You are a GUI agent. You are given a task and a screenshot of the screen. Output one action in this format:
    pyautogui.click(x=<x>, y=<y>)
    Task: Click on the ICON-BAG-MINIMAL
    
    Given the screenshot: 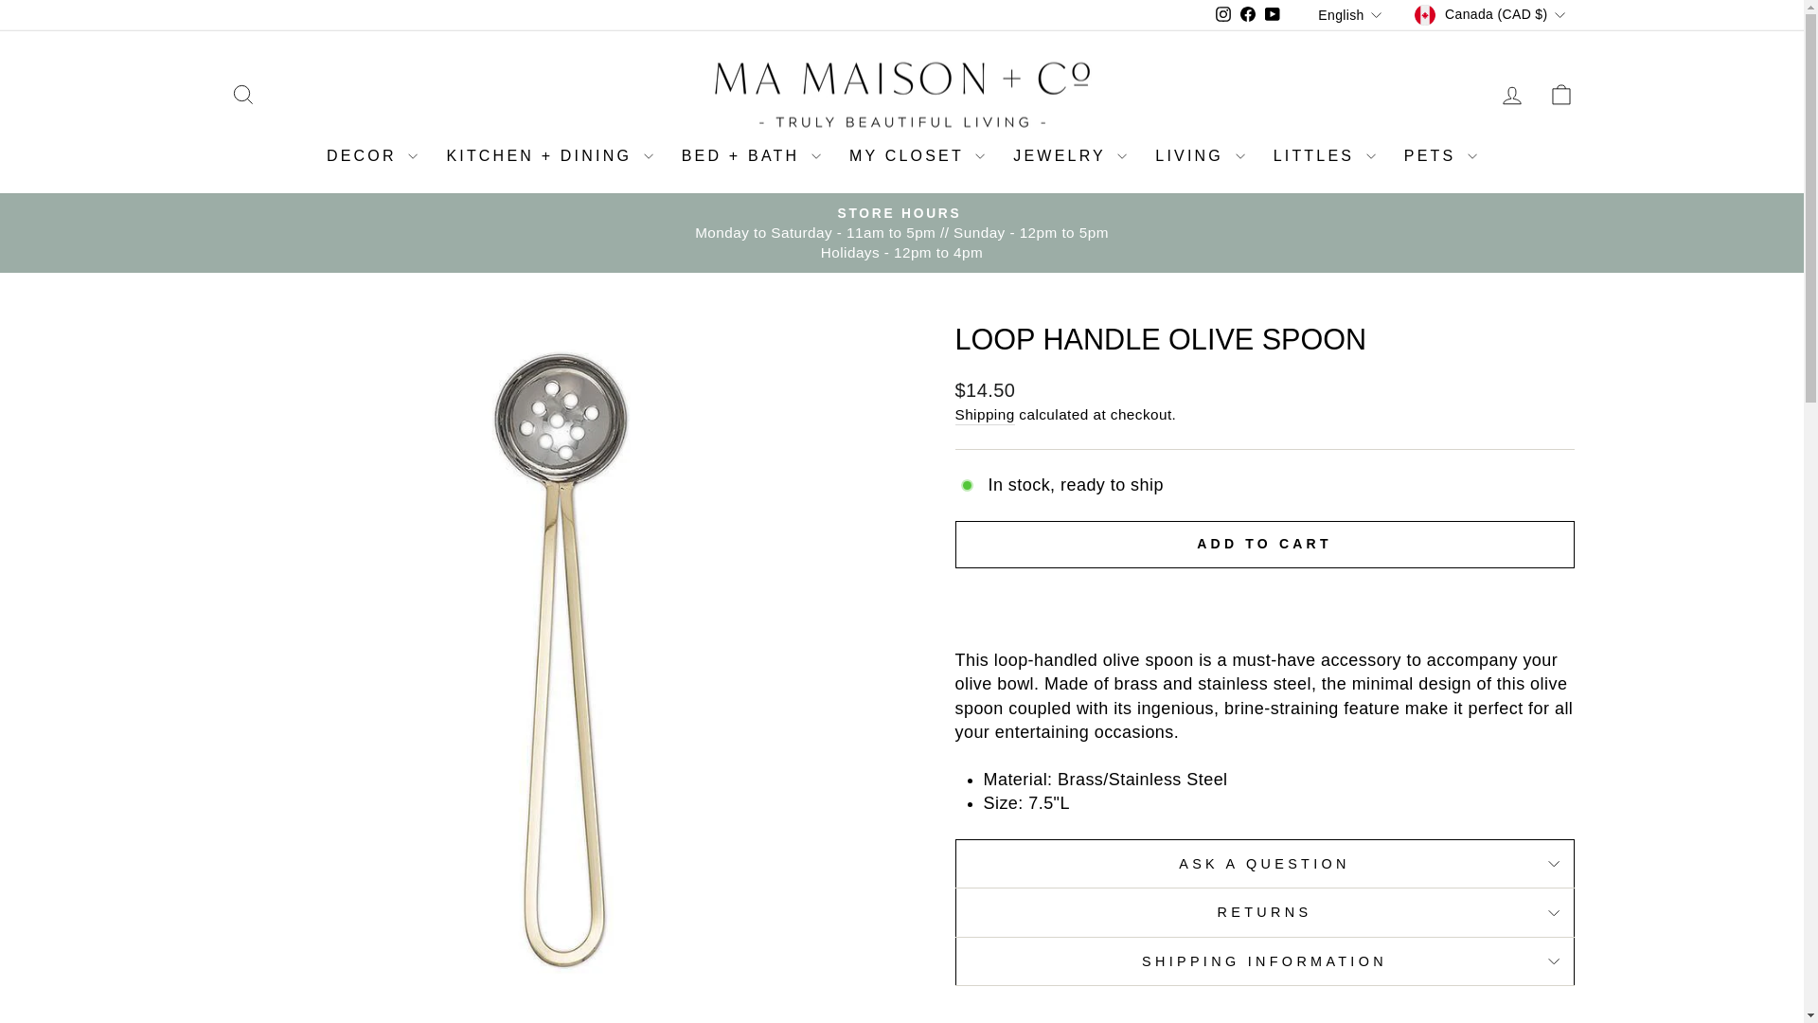 What is the action you would take?
    pyautogui.click(x=1560, y=95)
    